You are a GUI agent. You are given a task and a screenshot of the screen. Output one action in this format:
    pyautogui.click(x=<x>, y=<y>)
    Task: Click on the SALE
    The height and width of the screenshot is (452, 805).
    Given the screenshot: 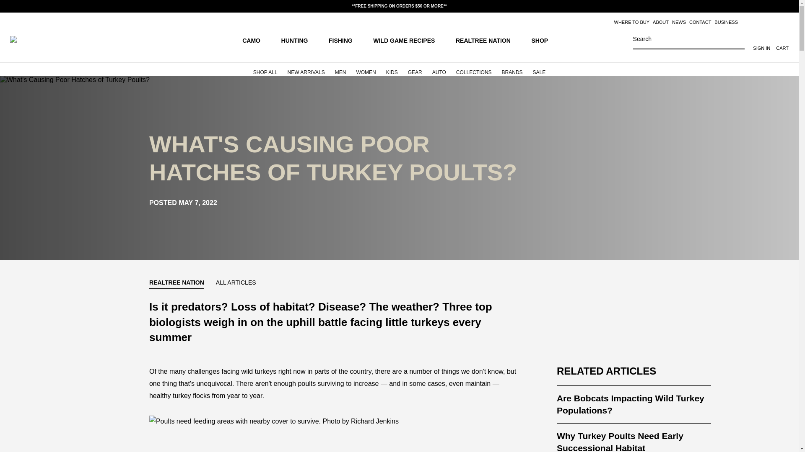 What is the action you would take?
    pyautogui.click(x=539, y=69)
    